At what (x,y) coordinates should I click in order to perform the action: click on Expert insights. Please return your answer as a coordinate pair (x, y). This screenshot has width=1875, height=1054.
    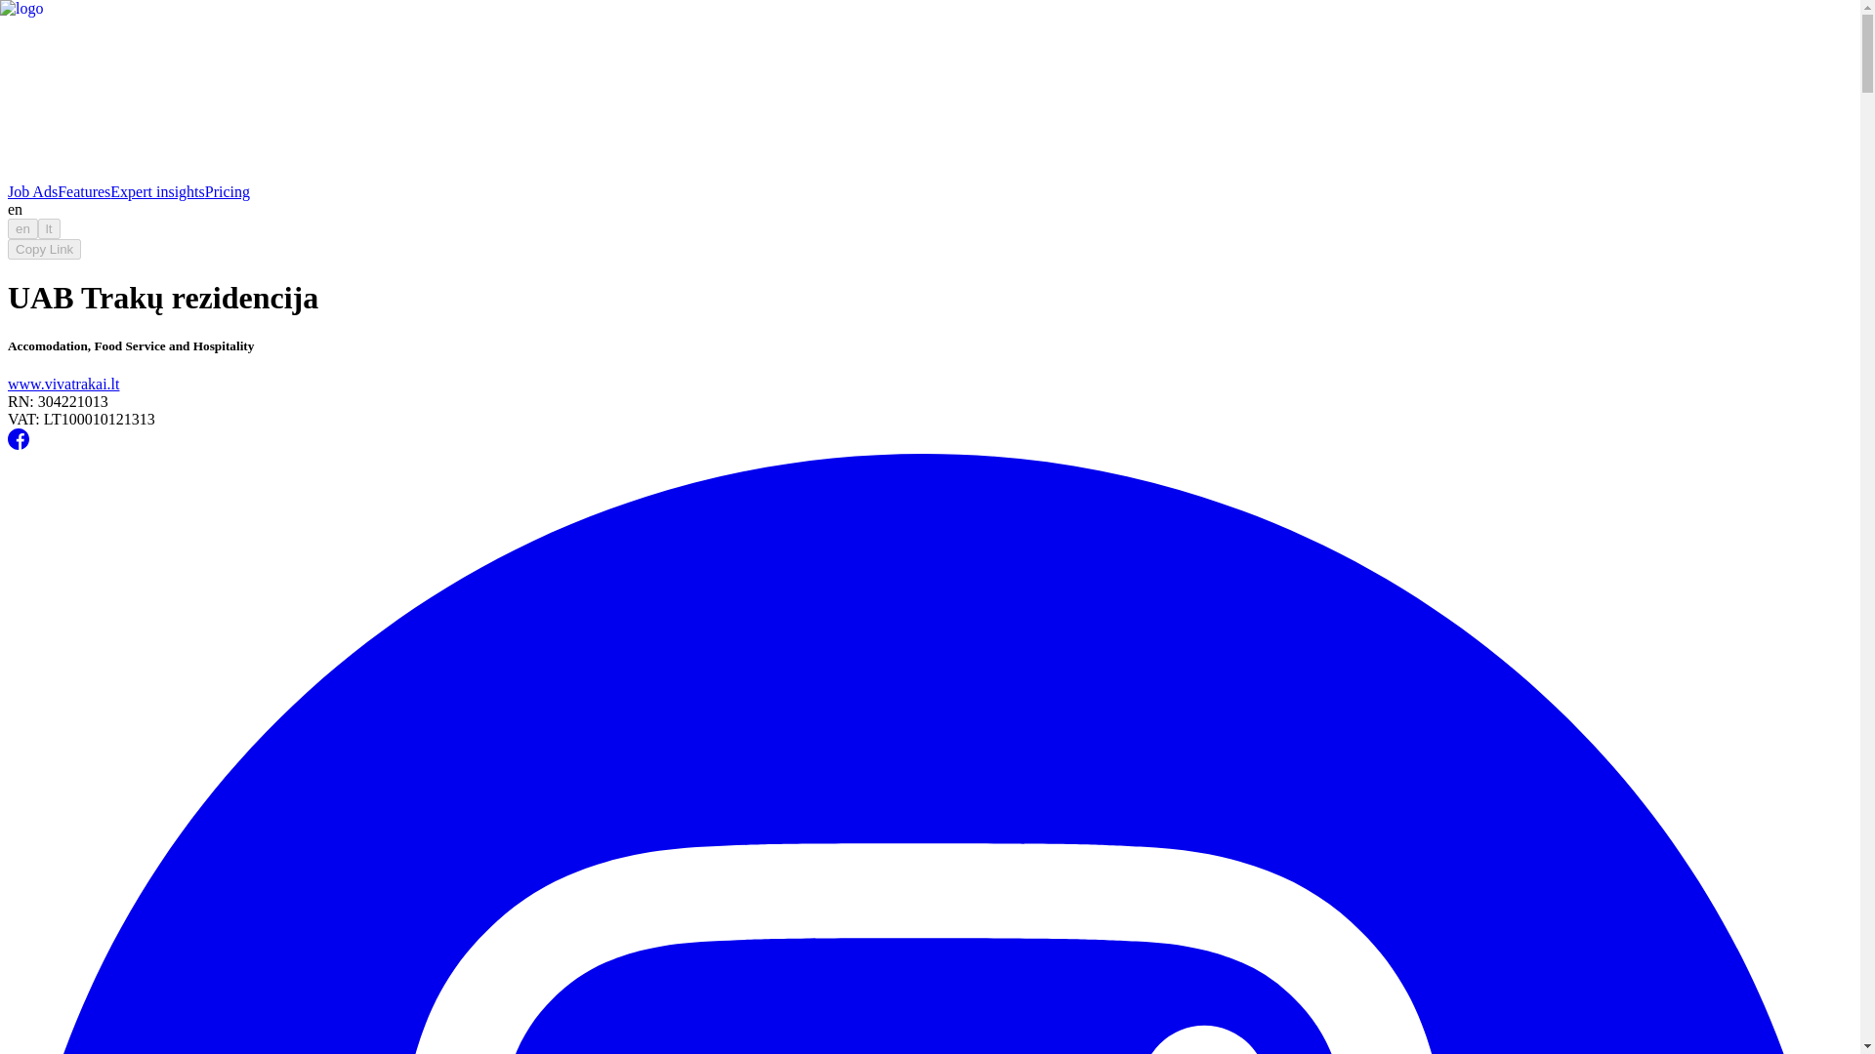
    Looking at the image, I should click on (157, 191).